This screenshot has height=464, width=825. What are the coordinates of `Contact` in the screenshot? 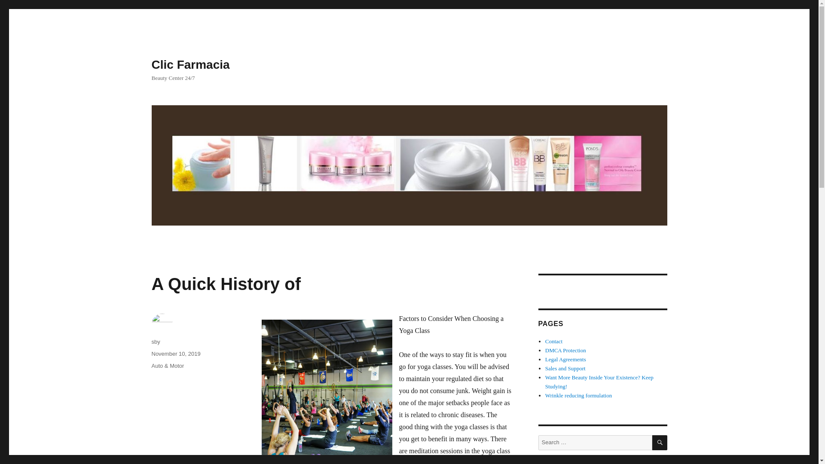 It's located at (554, 341).